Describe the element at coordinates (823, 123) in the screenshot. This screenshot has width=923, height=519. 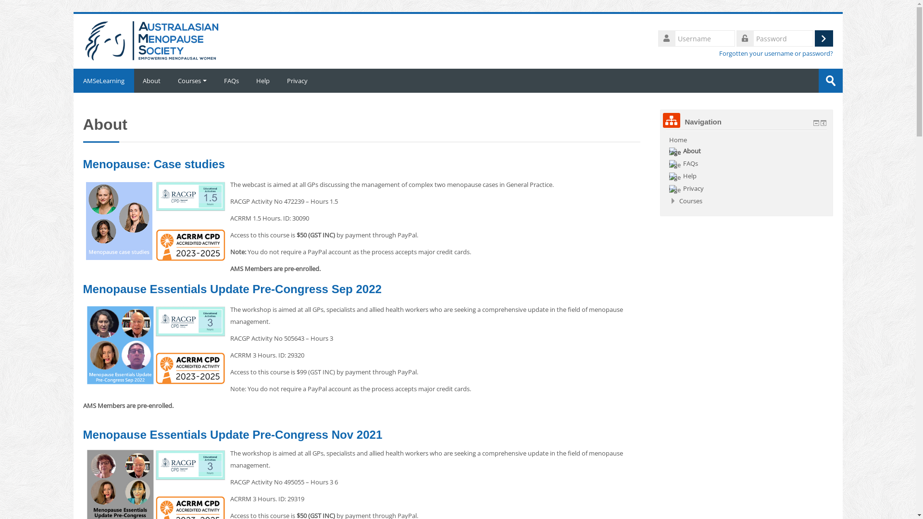
I see `Dock Navigation block` at that location.